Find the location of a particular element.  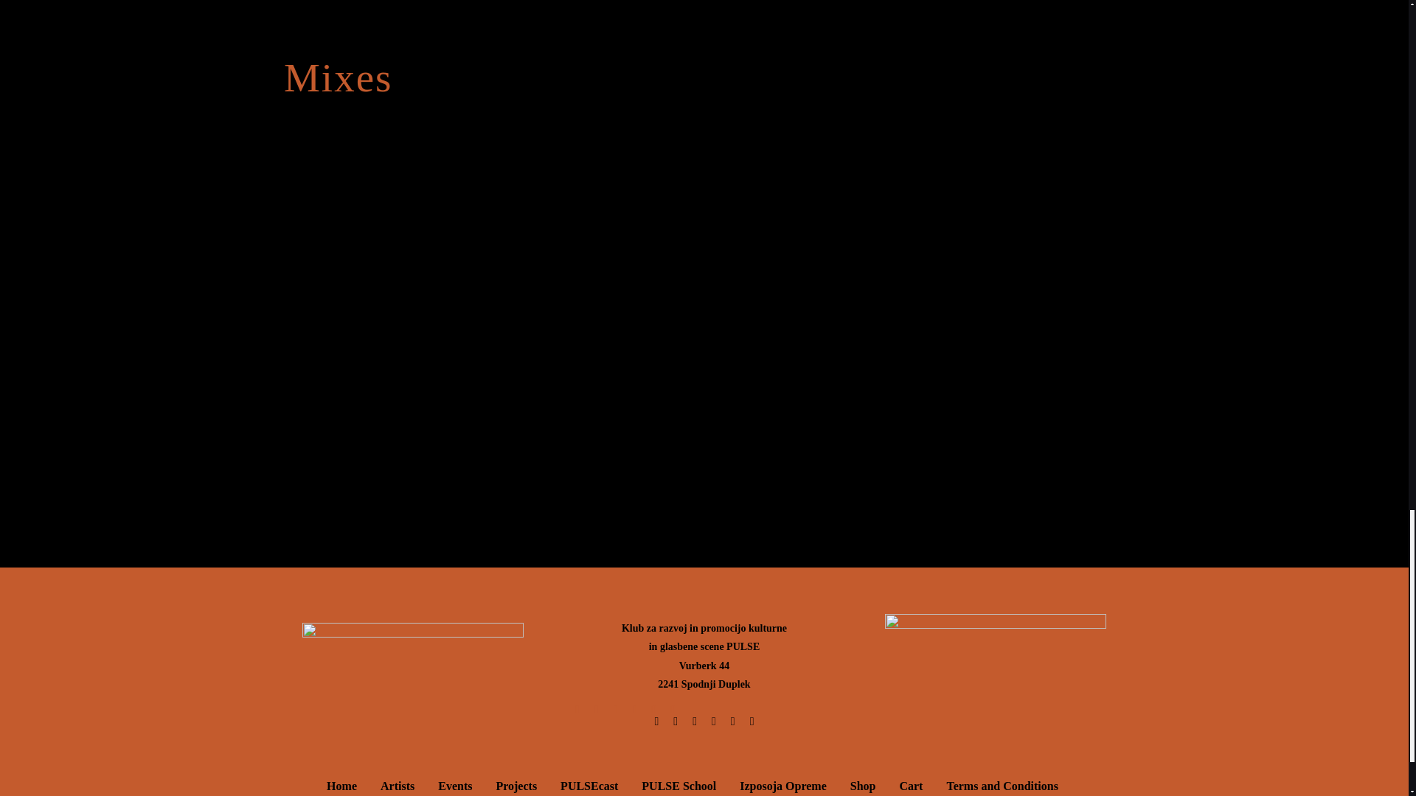

YouTube video player 3 is located at coordinates (504, 117).